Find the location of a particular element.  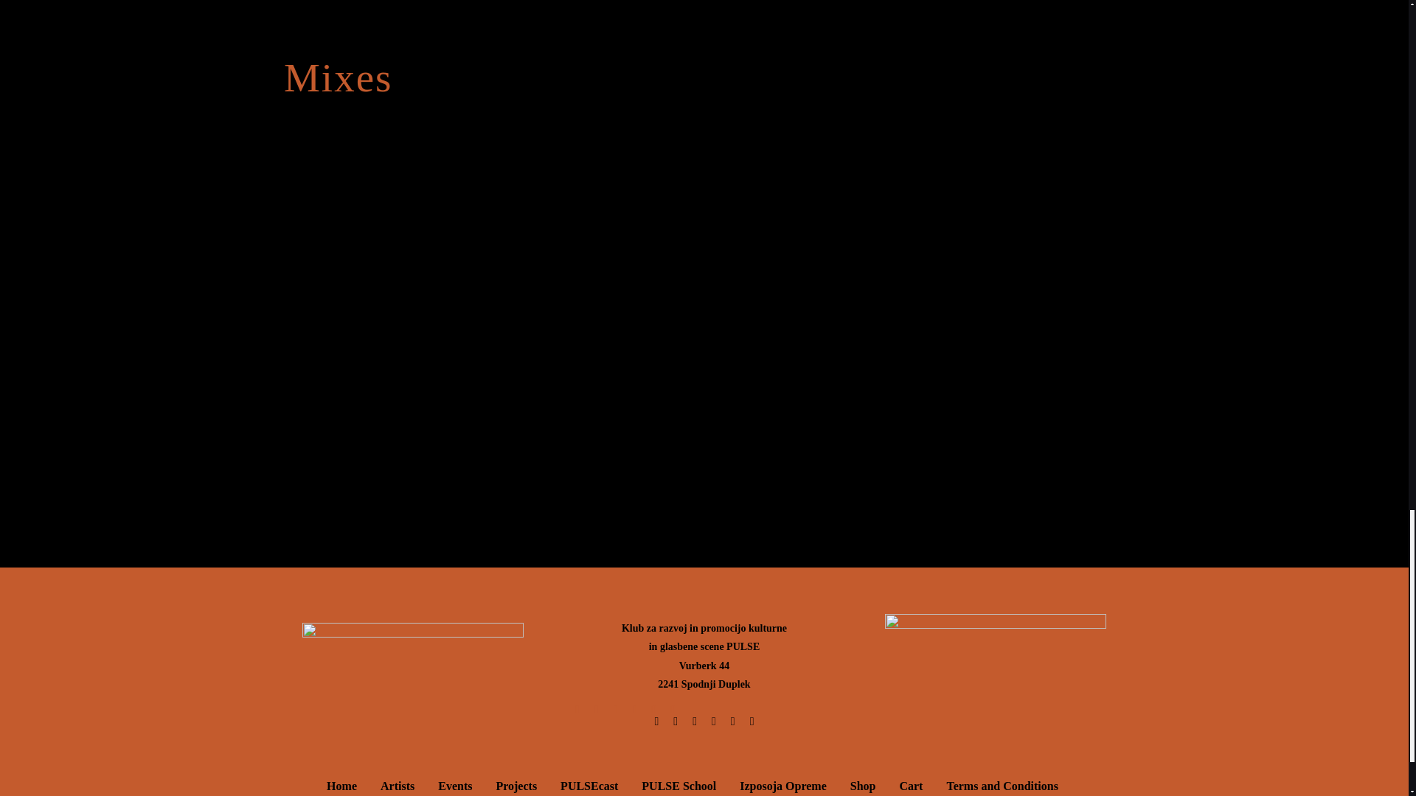

YouTube video player 3 is located at coordinates (504, 117).